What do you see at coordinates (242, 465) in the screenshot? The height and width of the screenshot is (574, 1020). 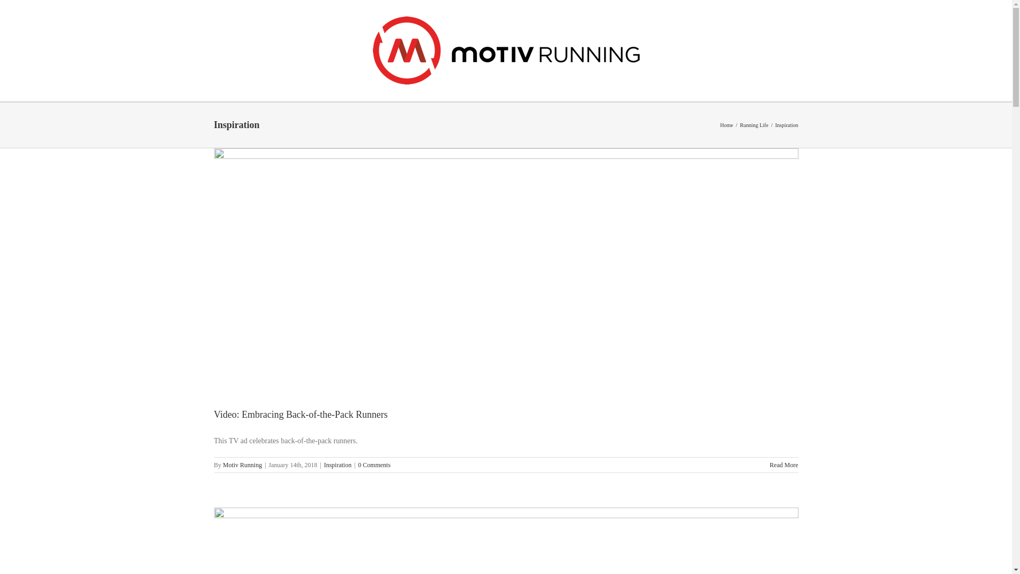 I see `Posts by Motiv Running` at bounding box center [242, 465].